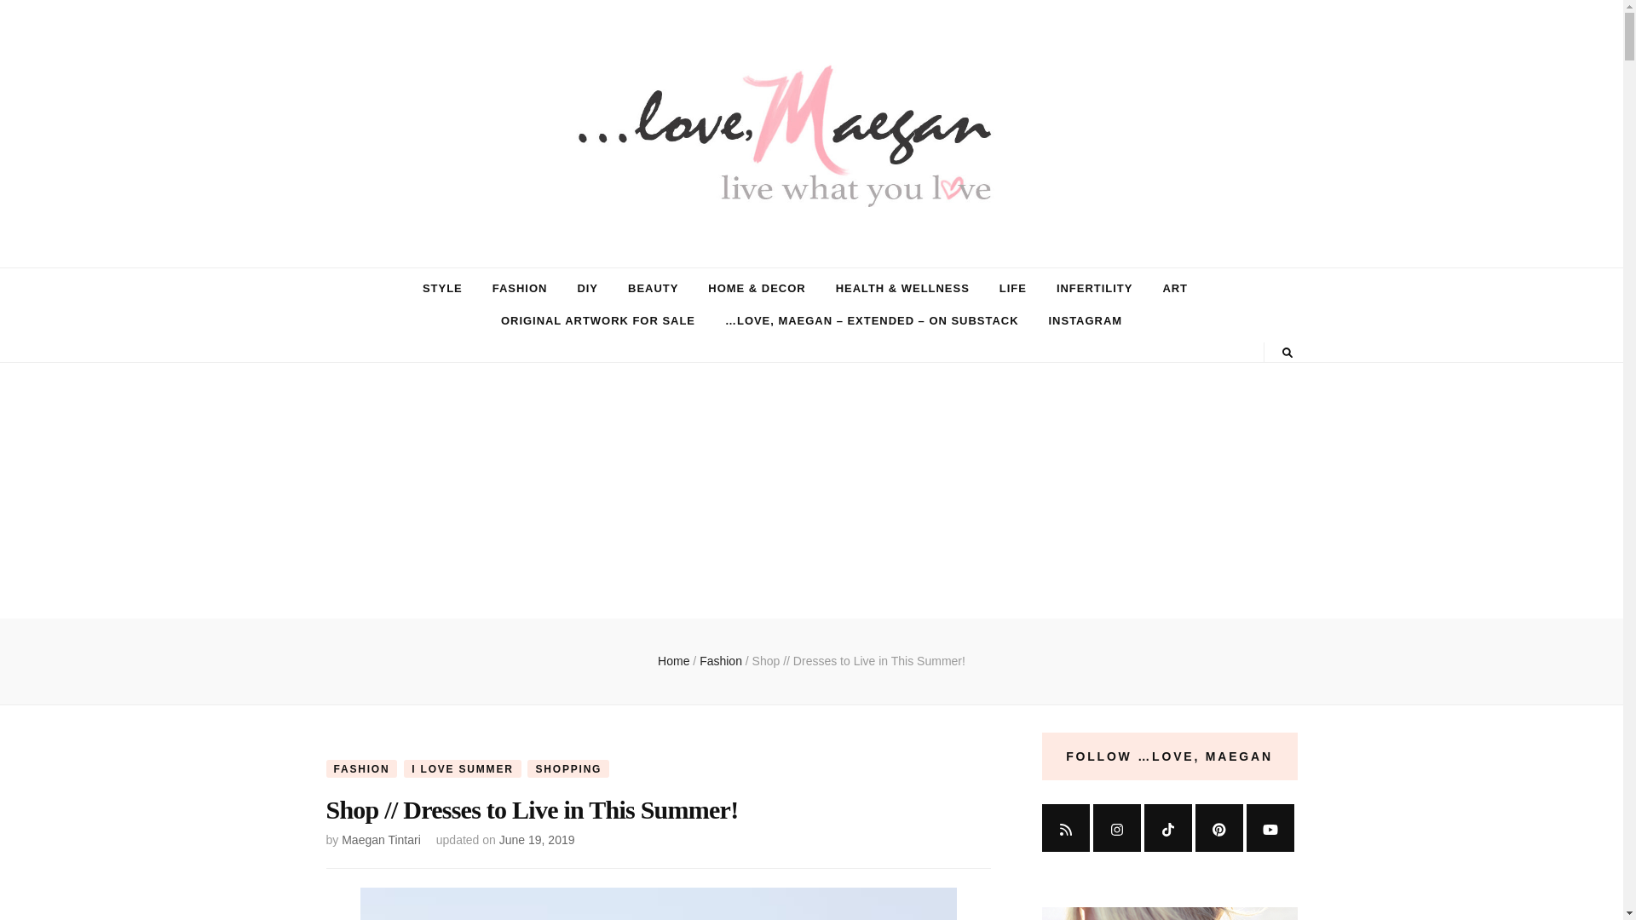  Describe the element at coordinates (1086, 320) in the screenshot. I see `INSTAGRAM` at that location.